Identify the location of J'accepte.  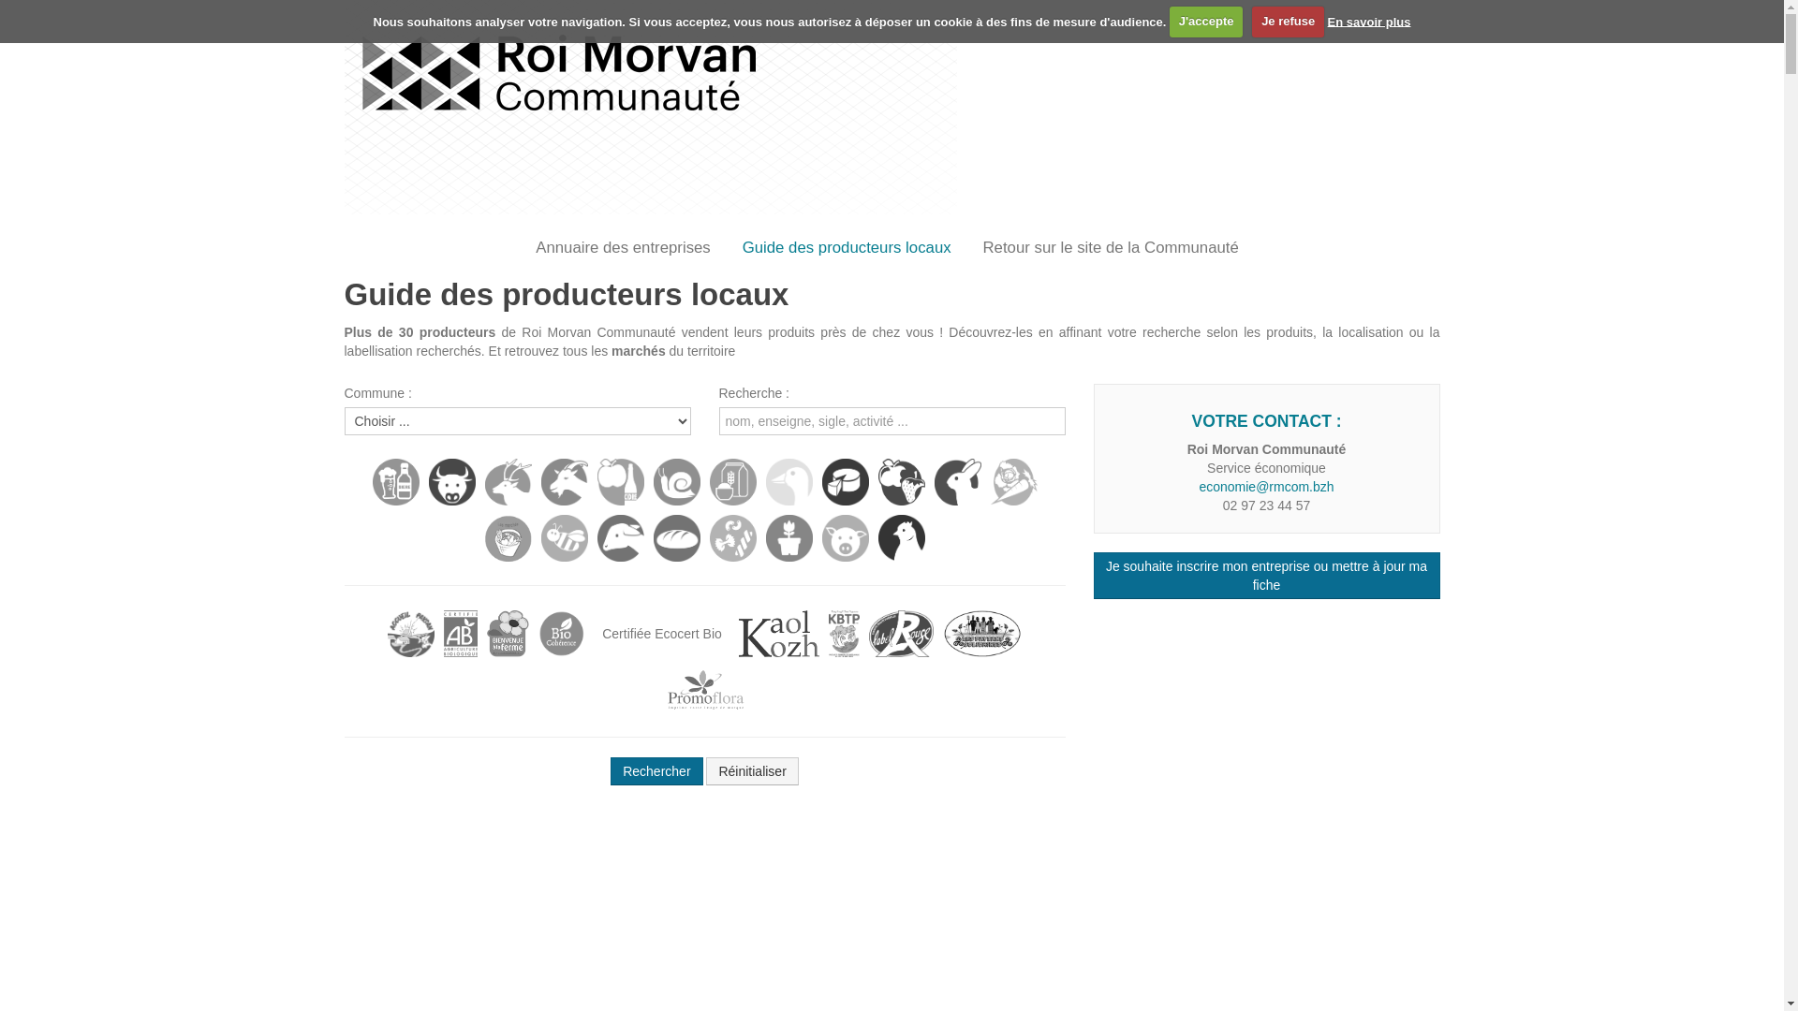
(1206, 21).